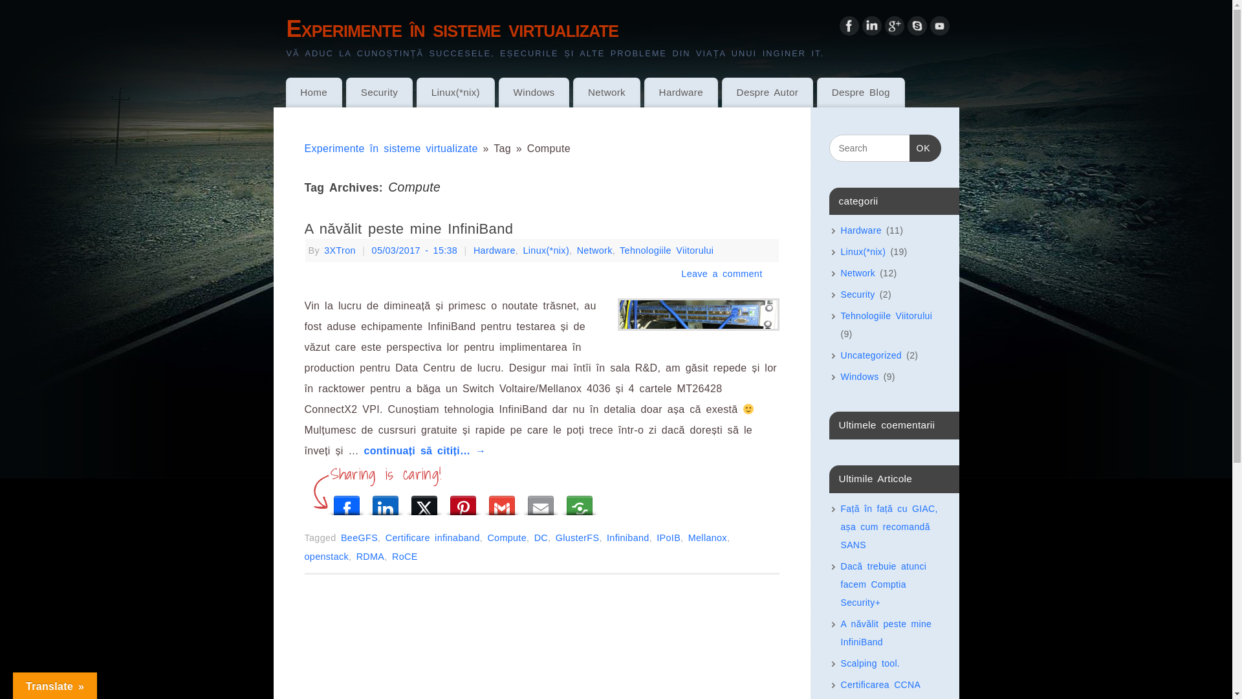  I want to click on Despre Autor, so click(767, 93).